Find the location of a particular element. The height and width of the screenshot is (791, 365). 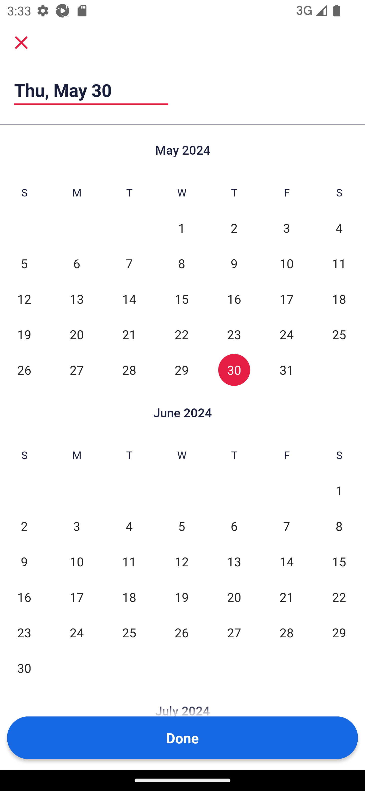

28 Fri, Jun 28, Not Selected is located at coordinates (286, 632).